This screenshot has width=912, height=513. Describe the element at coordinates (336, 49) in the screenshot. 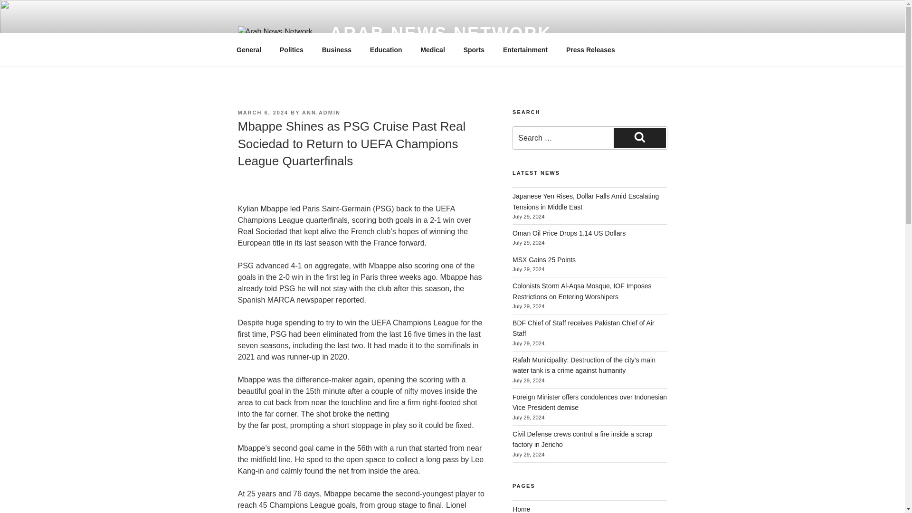

I see `Business` at that location.